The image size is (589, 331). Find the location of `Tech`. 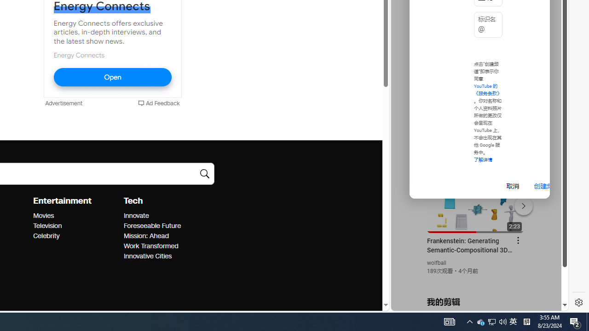

Tech is located at coordinates (133, 201).